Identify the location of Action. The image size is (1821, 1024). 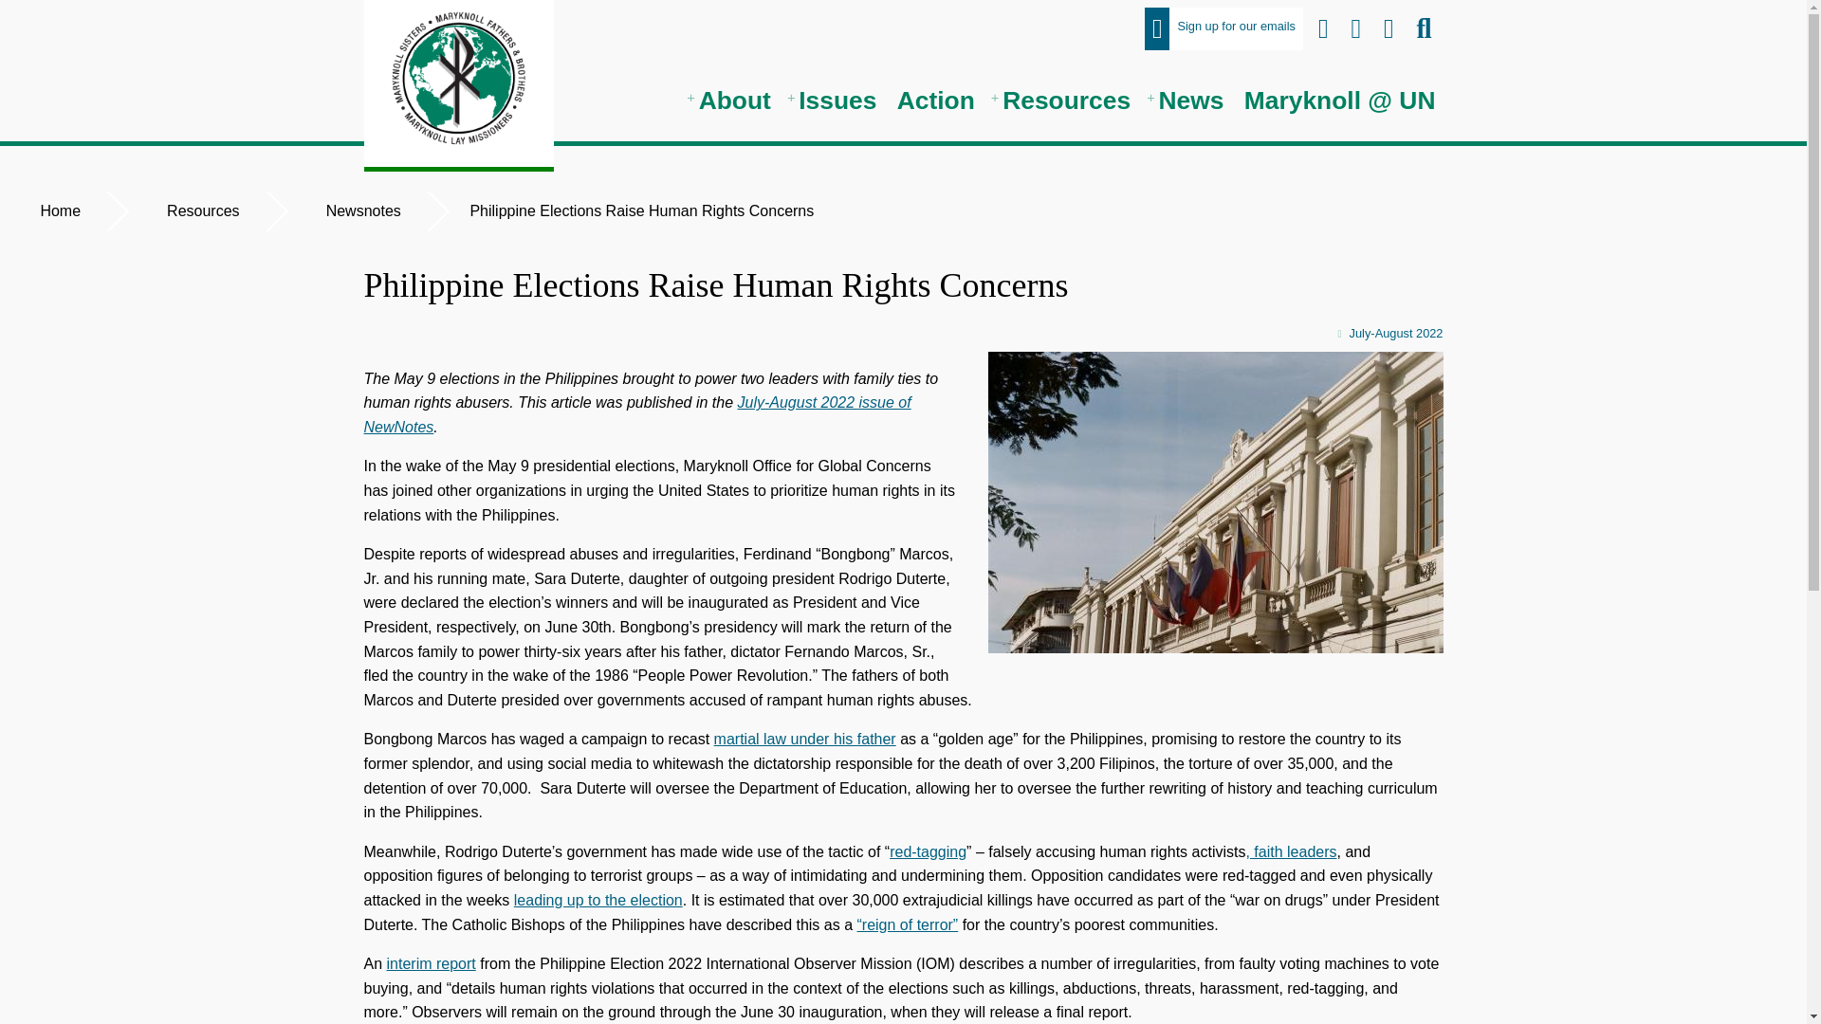
(936, 101).